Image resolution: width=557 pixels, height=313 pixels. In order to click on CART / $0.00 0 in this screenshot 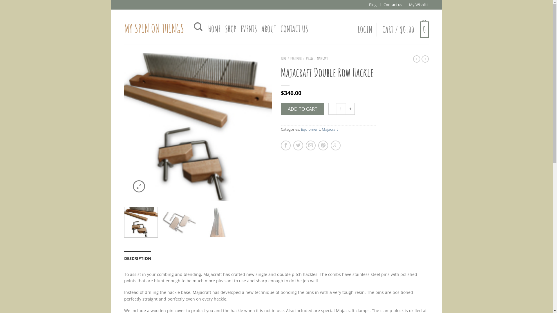, I will do `click(406, 30)`.